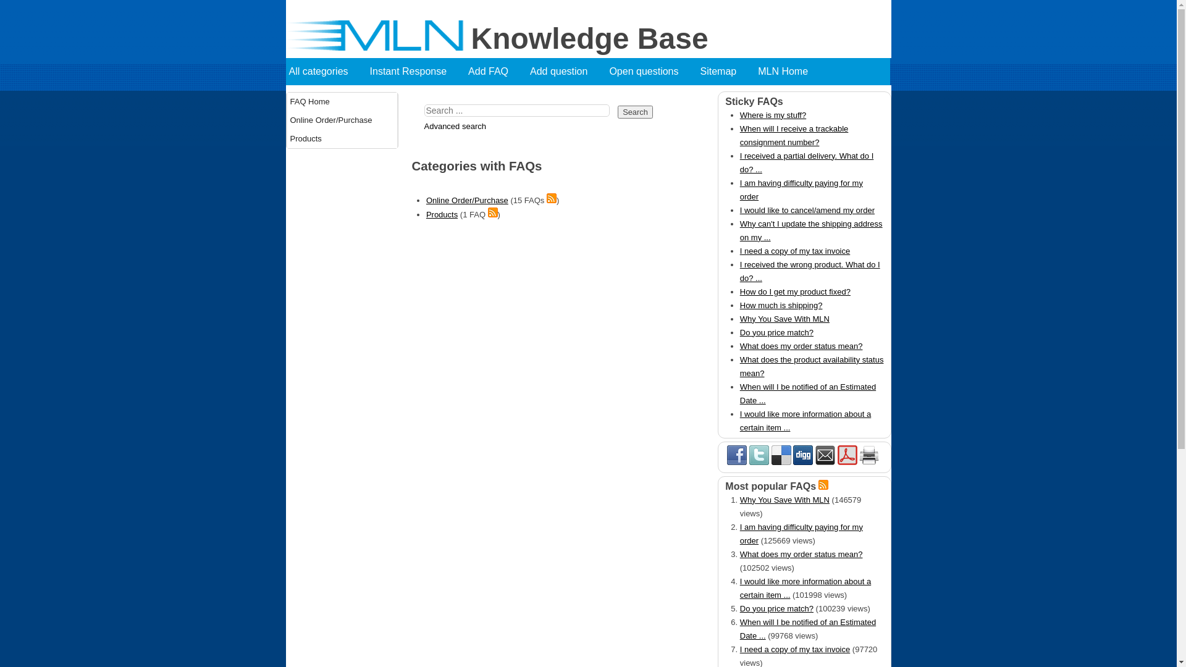 The width and height of the screenshot is (1186, 667). Describe the element at coordinates (458, 126) in the screenshot. I see `Advanced search` at that location.